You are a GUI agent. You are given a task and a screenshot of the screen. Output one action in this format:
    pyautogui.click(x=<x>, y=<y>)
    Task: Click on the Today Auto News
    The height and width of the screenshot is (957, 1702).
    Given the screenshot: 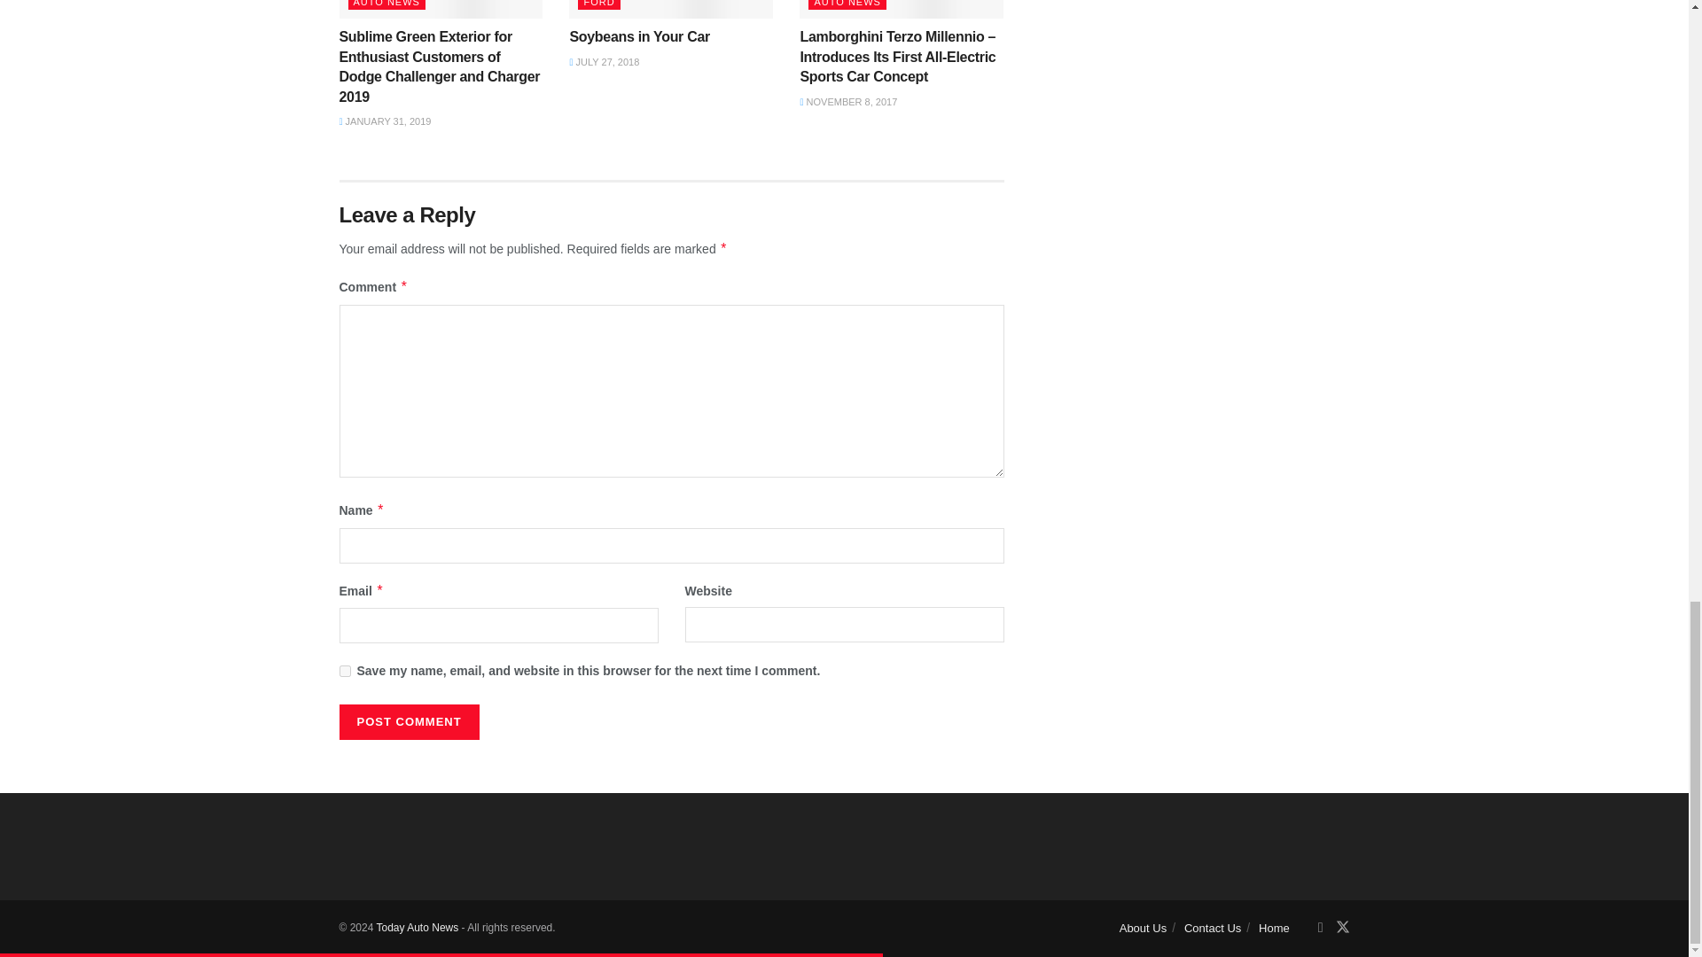 What is the action you would take?
    pyautogui.click(x=417, y=928)
    